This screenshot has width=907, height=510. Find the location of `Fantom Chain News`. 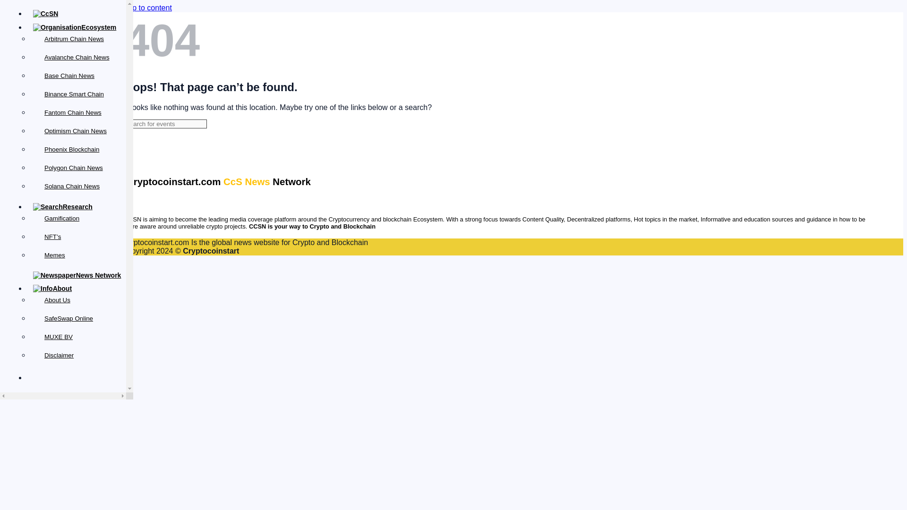

Fantom Chain News is located at coordinates (73, 112).